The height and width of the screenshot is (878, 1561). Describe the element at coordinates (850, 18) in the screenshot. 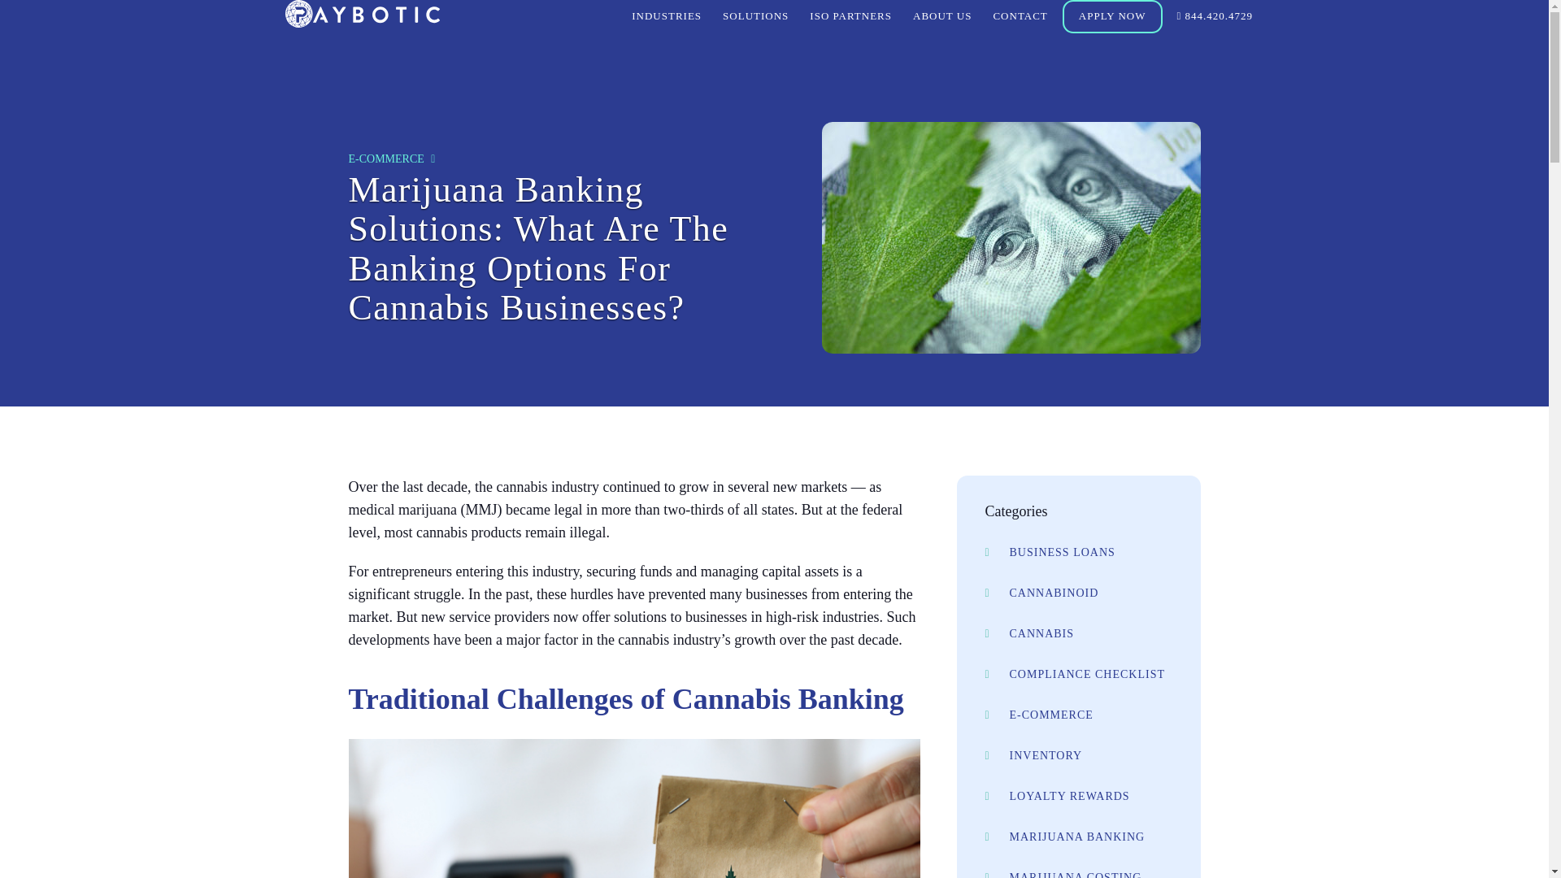

I see `ISO PARTNERS` at that location.